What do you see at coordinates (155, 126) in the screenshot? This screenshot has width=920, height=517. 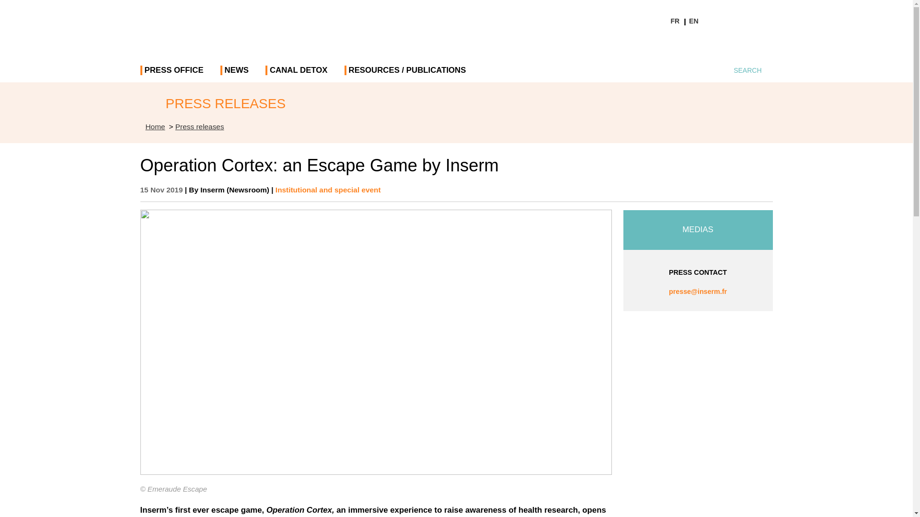 I see `Accueil - inserm` at bounding box center [155, 126].